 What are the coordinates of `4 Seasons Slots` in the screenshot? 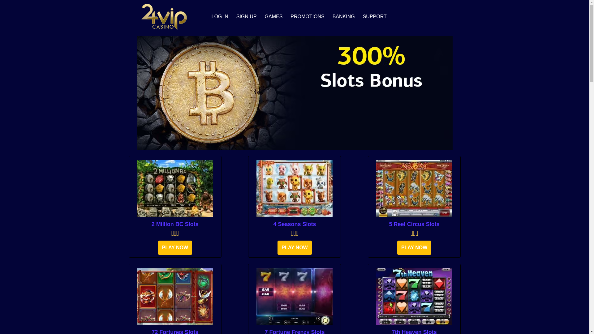 It's located at (295, 189).